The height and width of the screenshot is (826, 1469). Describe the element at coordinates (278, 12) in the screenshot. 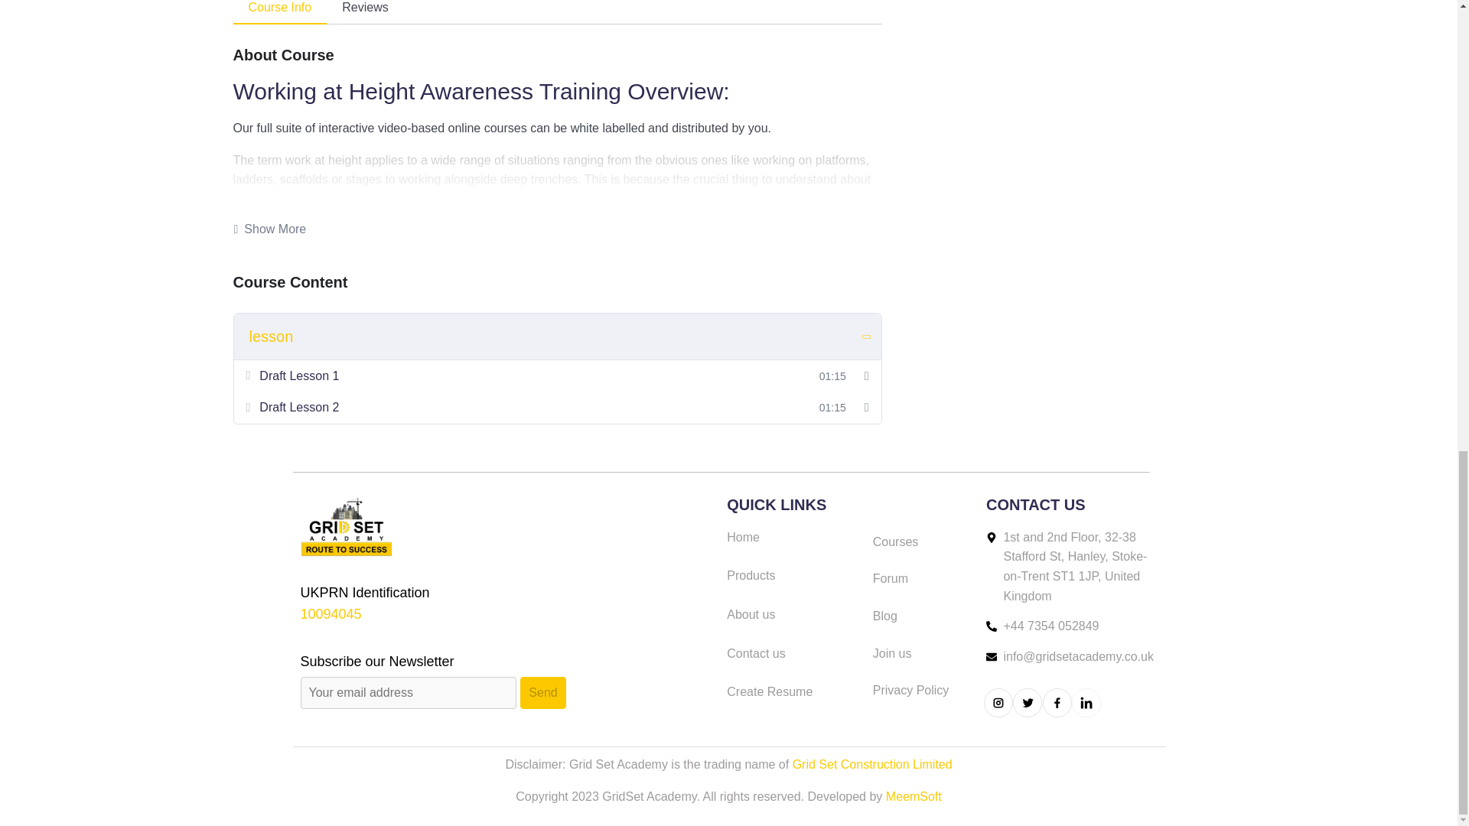

I see `Course Info` at that location.